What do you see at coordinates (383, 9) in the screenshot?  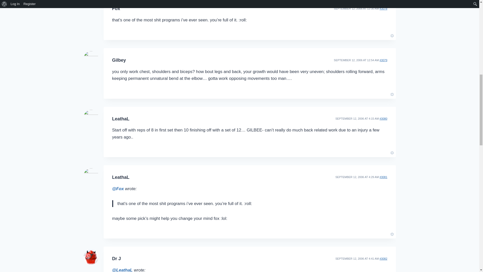 I see `Reply To: Proven size and strength workout!` at bounding box center [383, 9].